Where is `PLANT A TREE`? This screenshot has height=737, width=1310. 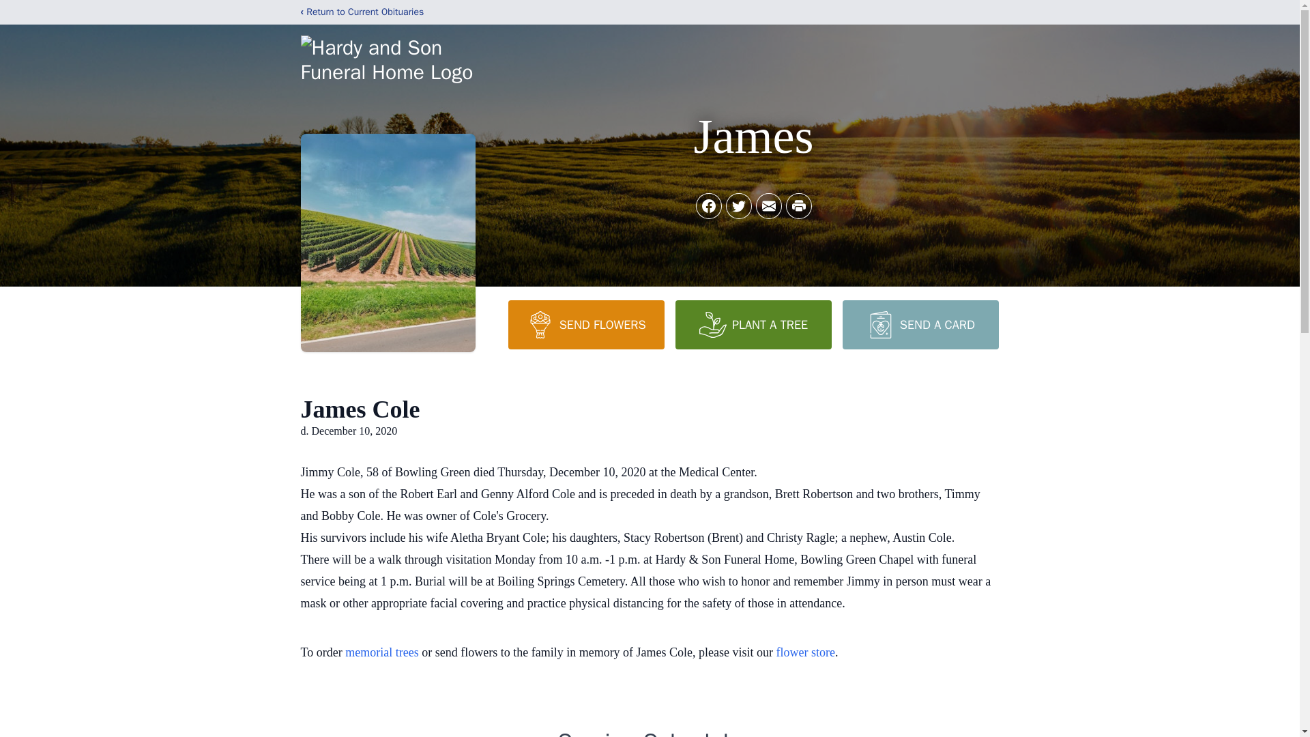 PLANT A TREE is located at coordinates (753, 324).